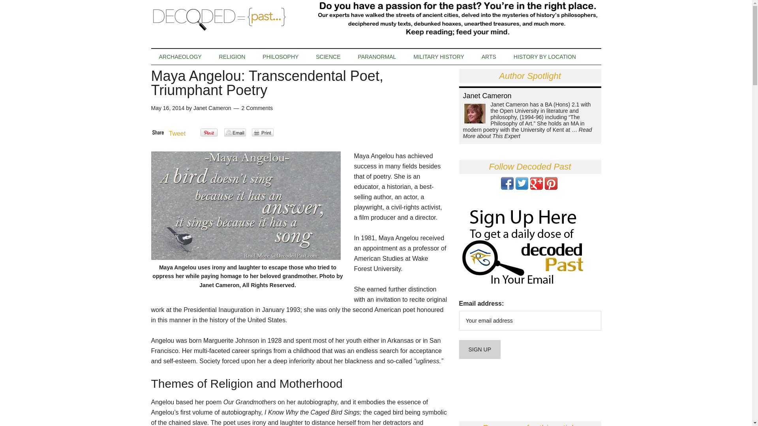 Image resolution: width=758 pixels, height=426 pixels. What do you see at coordinates (180, 57) in the screenshot?
I see `ARCHAEOLOGY` at bounding box center [180, 57].